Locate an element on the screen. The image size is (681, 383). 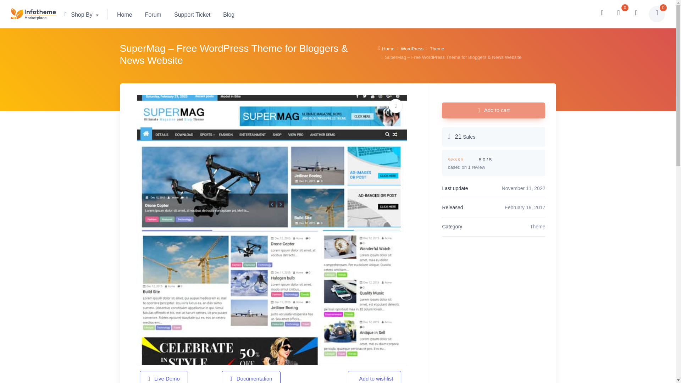
Home is located at coordinates (386, 49).